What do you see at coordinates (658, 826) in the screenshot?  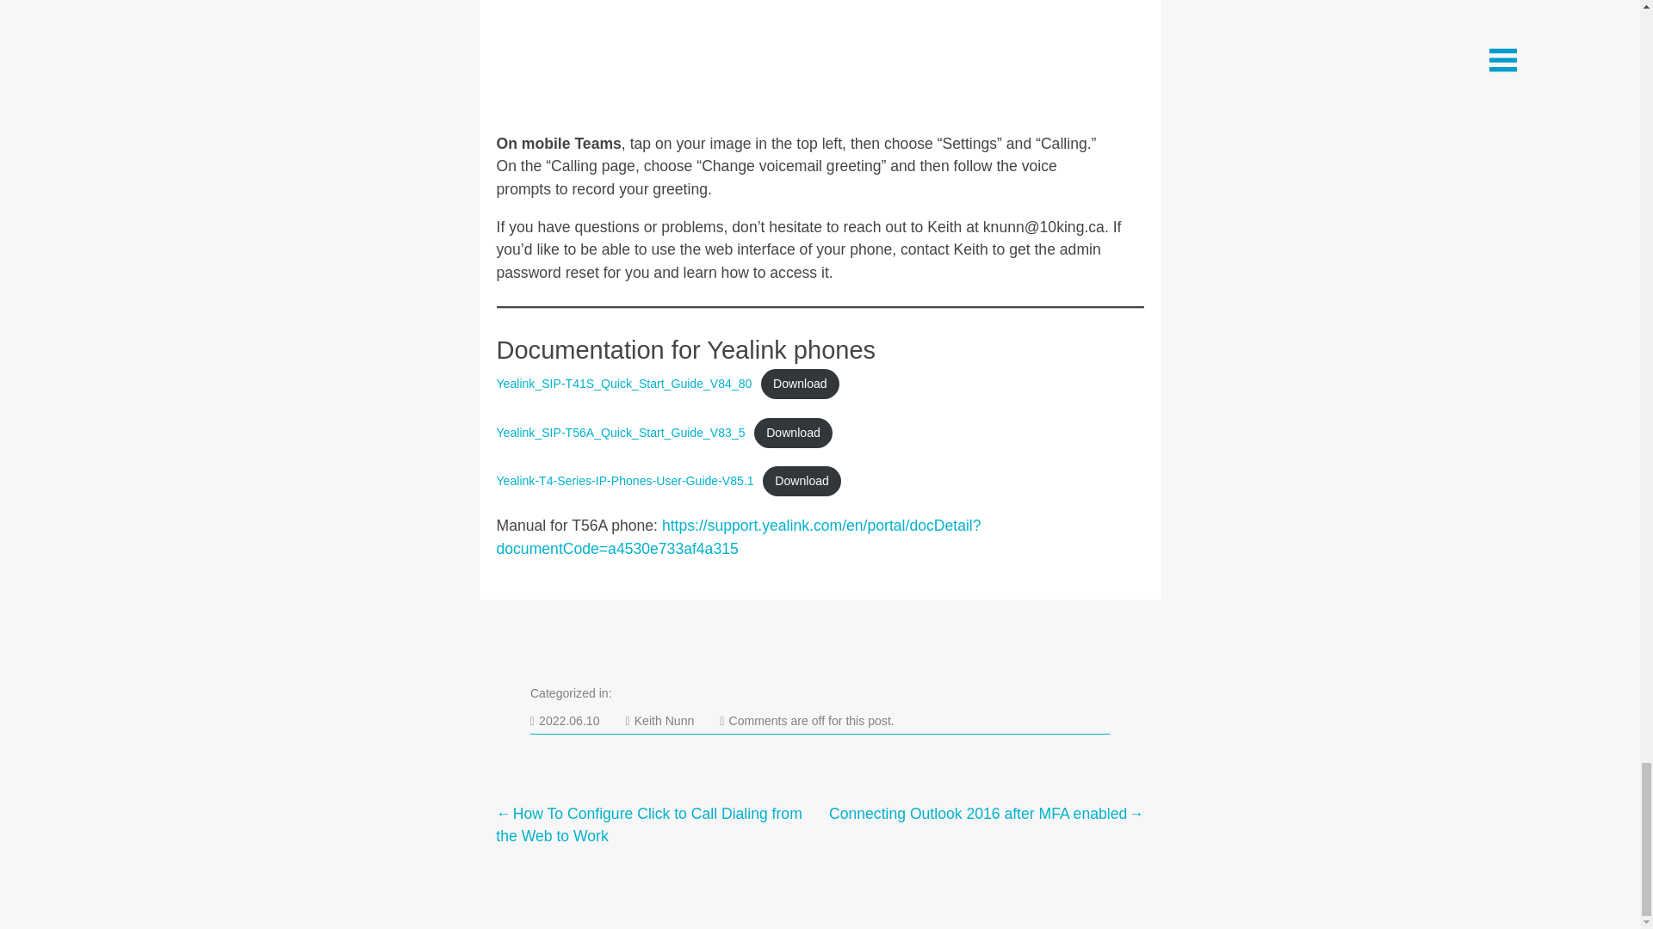 I see `How To Configure Click to Call Dialing from the Web to Work` at bounding box center [658, 826].